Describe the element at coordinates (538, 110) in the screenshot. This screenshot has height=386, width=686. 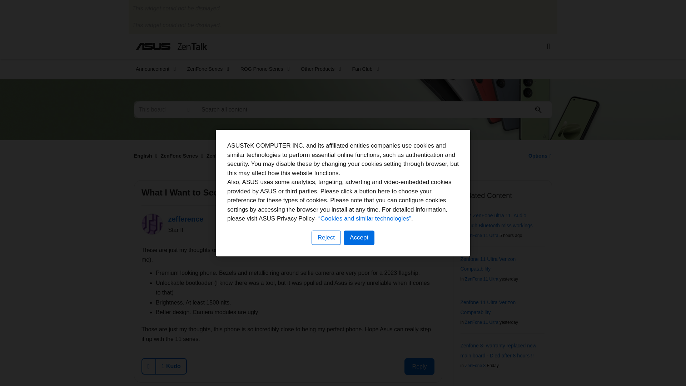
I see `Search` at that location.